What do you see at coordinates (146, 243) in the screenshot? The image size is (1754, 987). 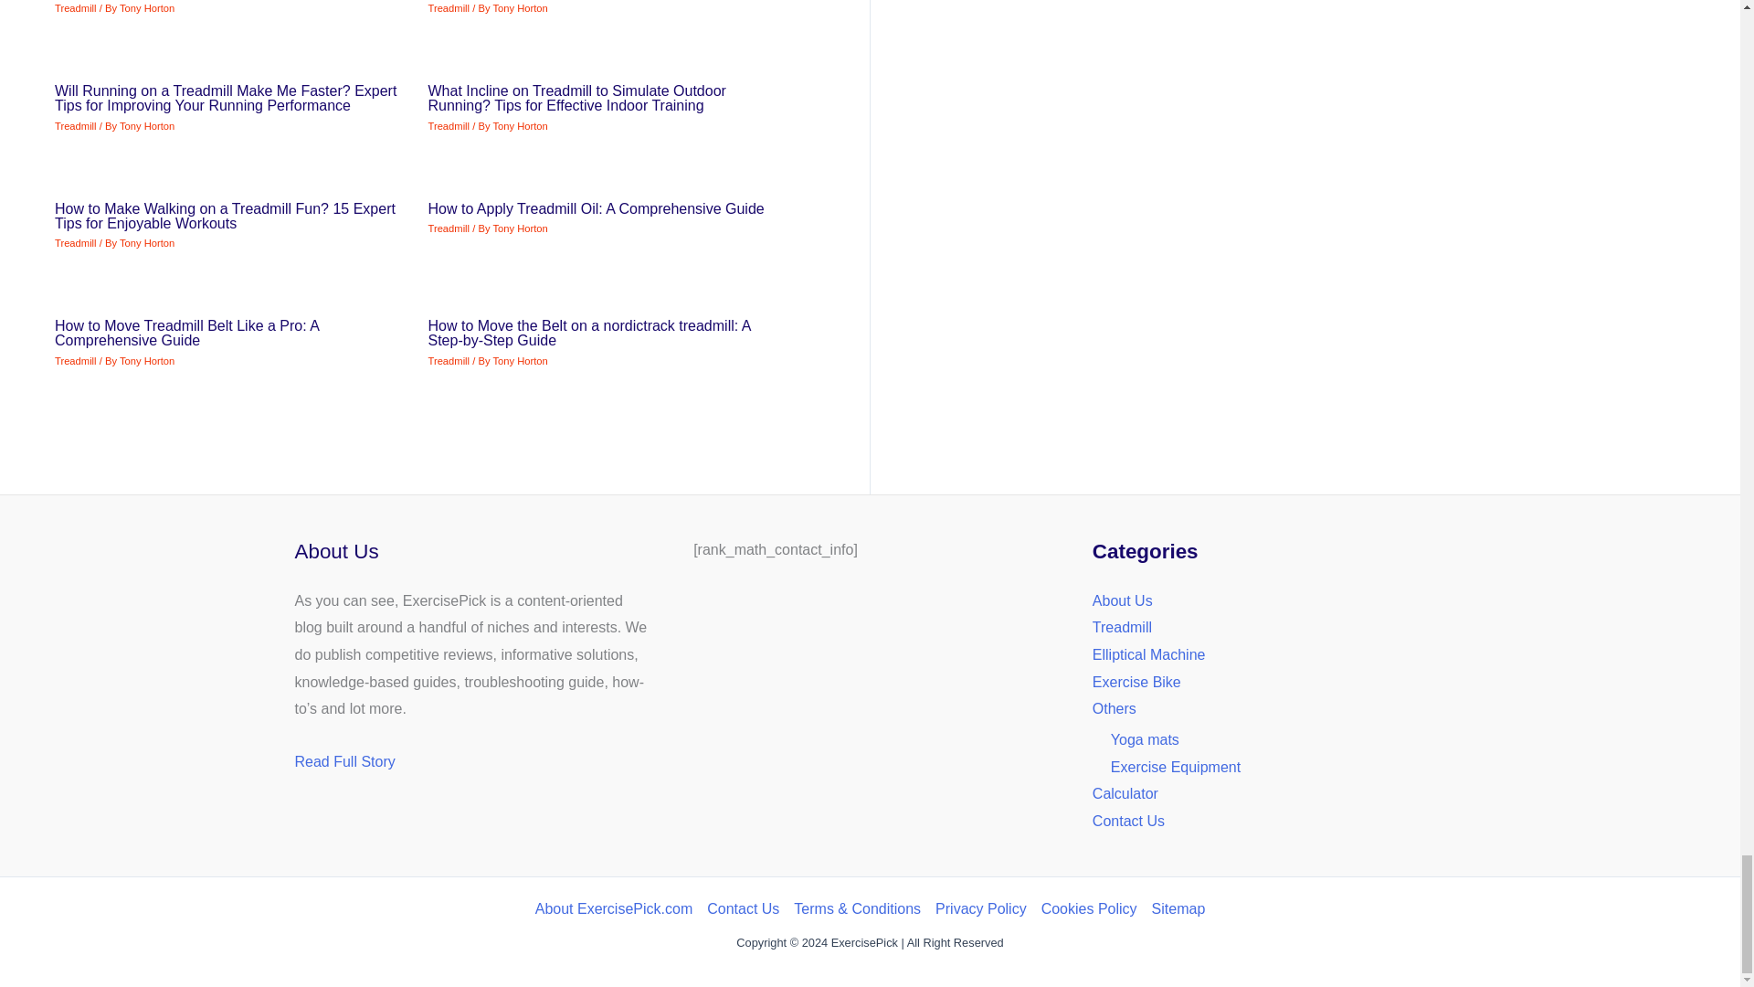 I see `View all posts by Tony Horton` at bounding box center [146, 243].